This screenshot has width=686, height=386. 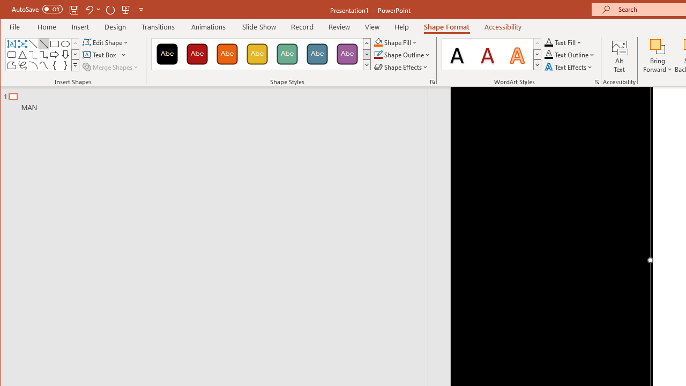 What do you see at coordinates (65, 65) in the screenshot?
I see `Right Brace` at bounding box center [65, 65].